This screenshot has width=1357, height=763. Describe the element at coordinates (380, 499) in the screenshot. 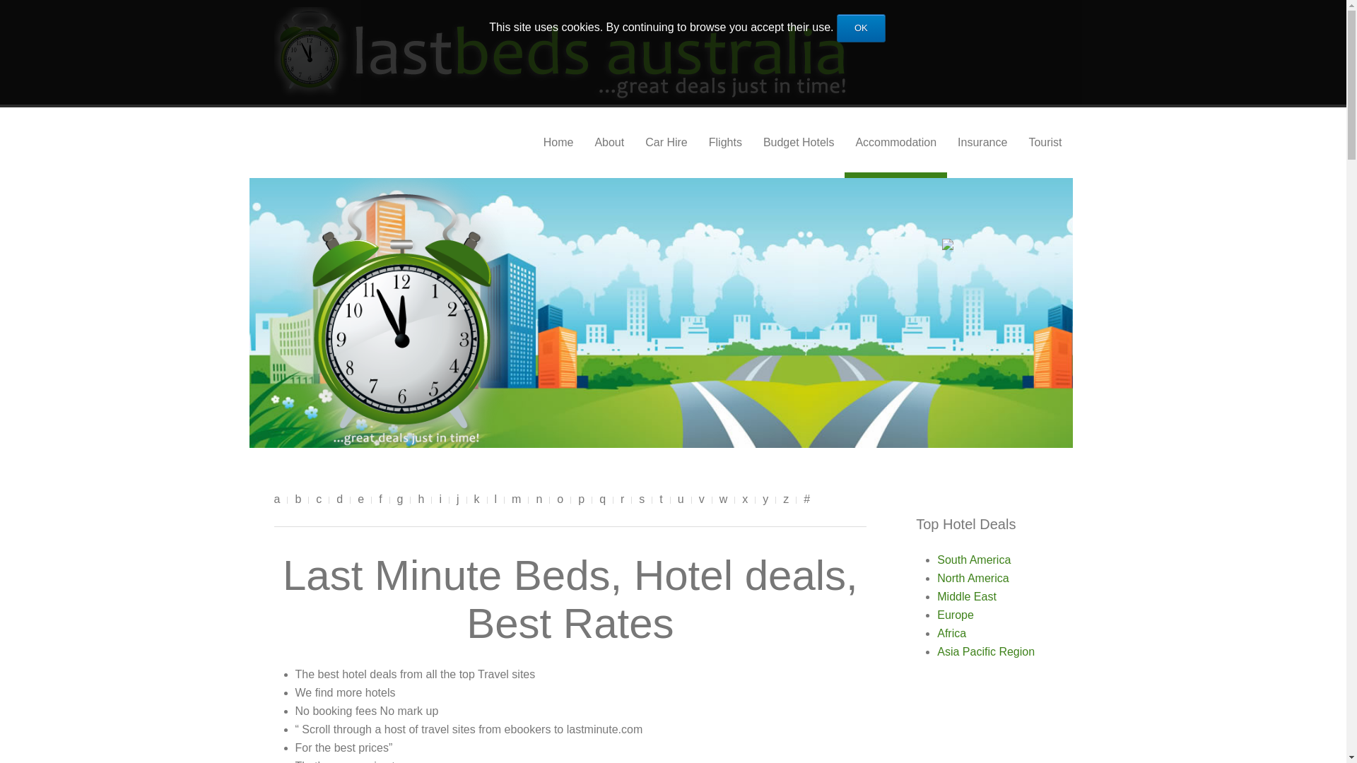

I see `f` at that location.